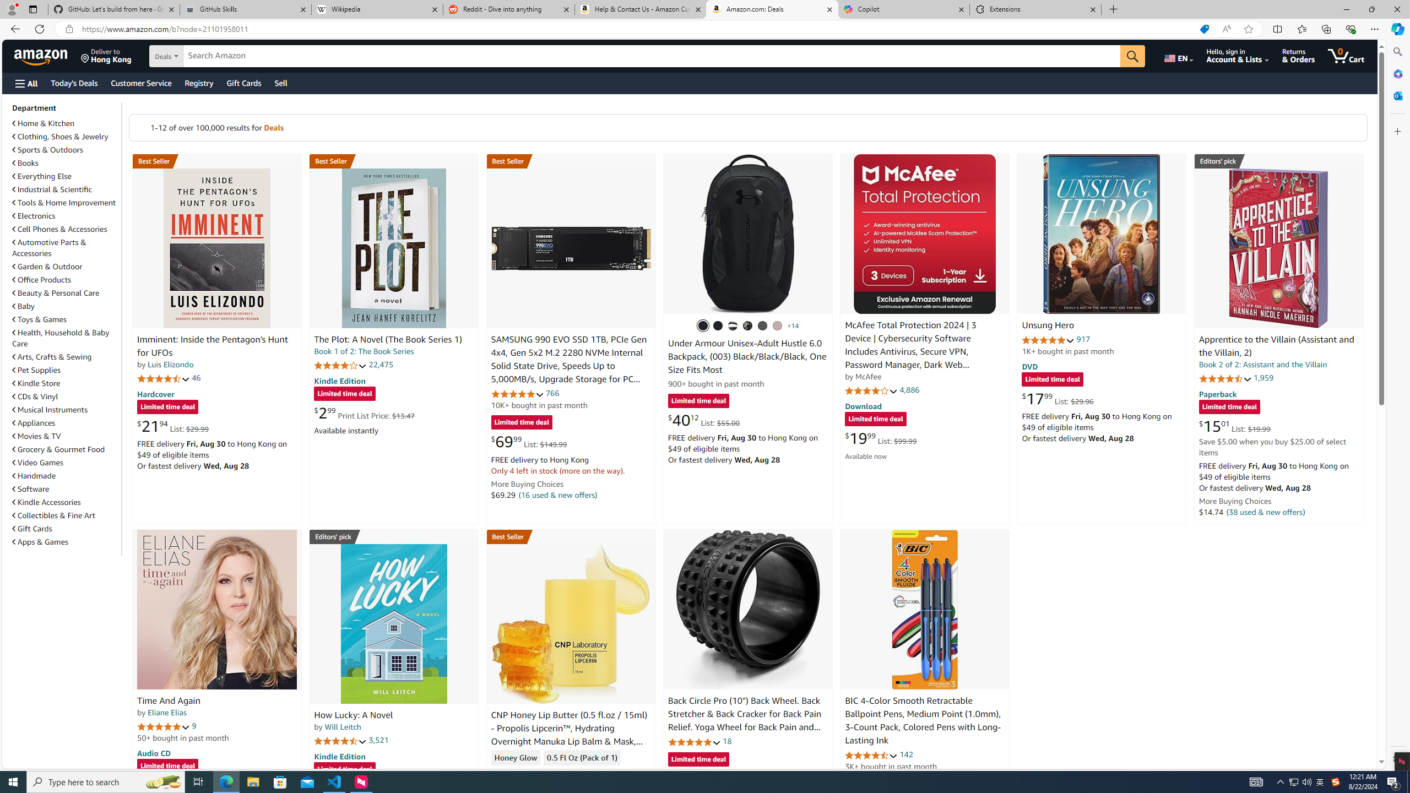 This screenshot has height=793, width=1410. What do you see at coordinates (66, 248) in the screenshot?
I see `Automotive Parts & Accessories` at bounding box center [66, 248].